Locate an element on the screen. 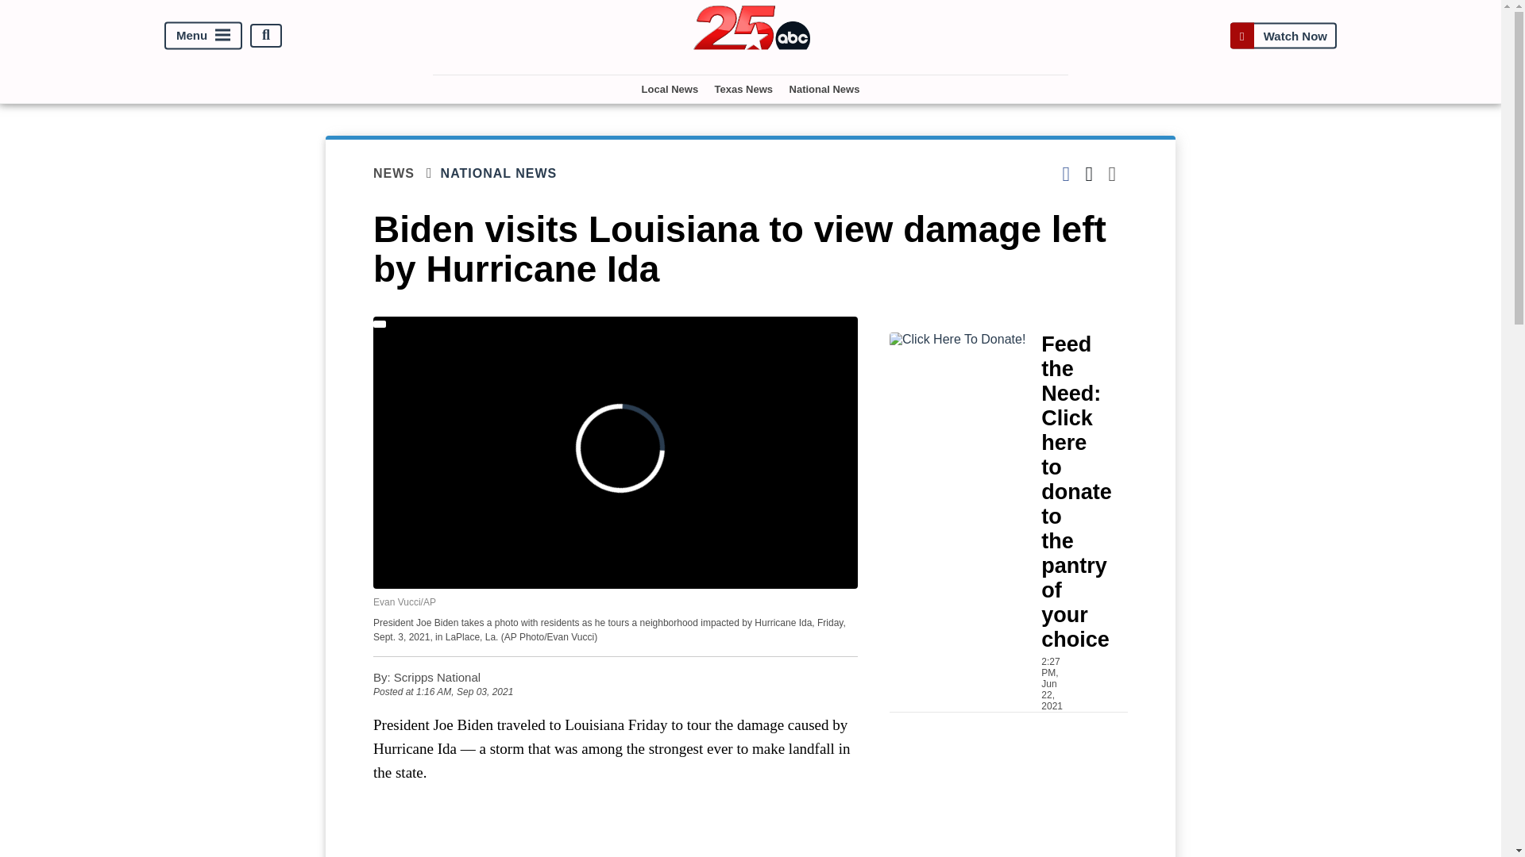  Watch Now is located at coordinates (1283, 35).